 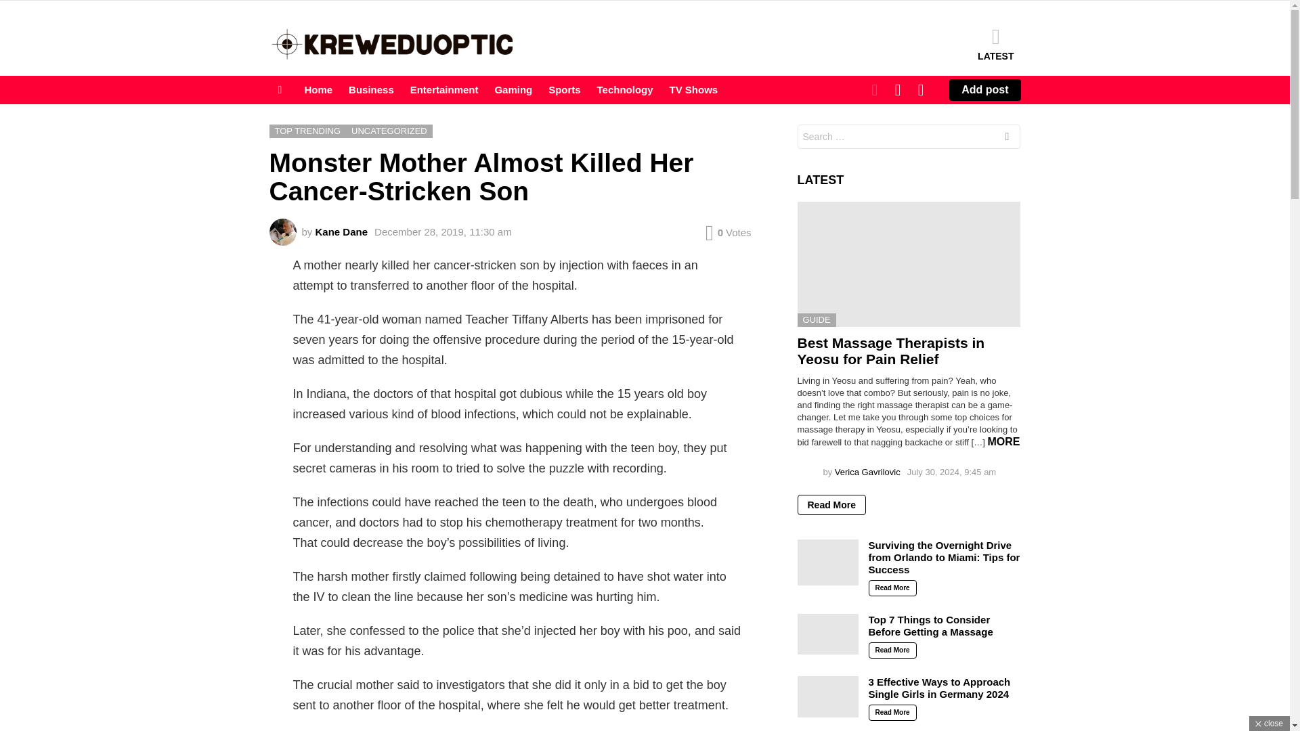 What do you see at coordinates (318, 89) in the screenshot?
I see `Home` at bounding box center [318, 89].